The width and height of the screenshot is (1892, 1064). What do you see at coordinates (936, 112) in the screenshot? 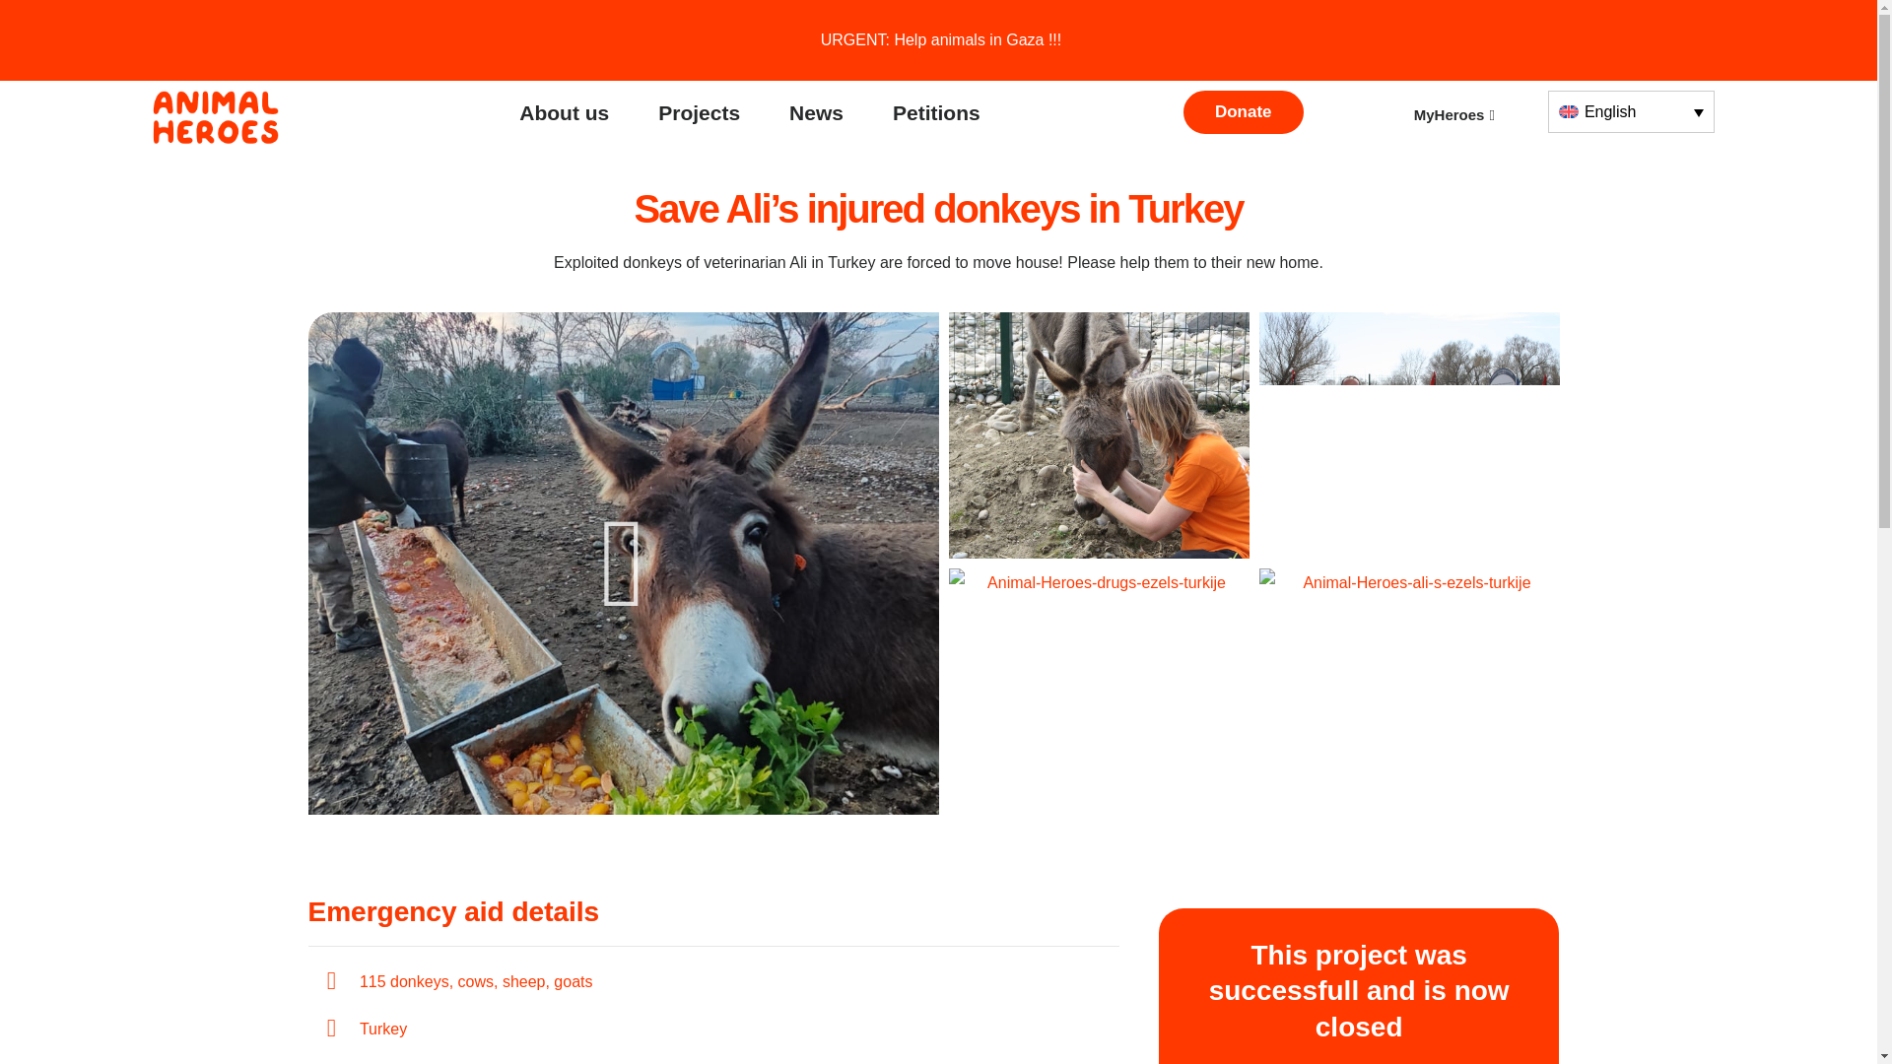
I see `Petitions` at bounding box center [936, 112].